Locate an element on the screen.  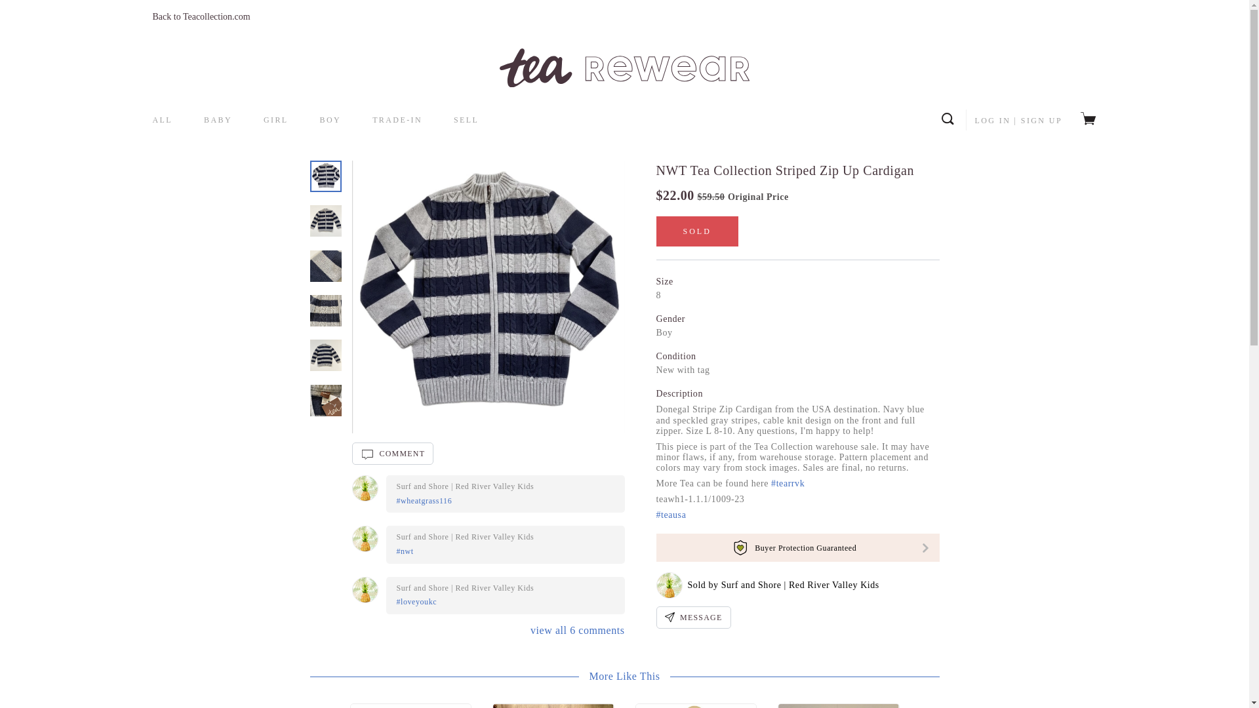
MESSAGE is located at coordinates (692, 618).